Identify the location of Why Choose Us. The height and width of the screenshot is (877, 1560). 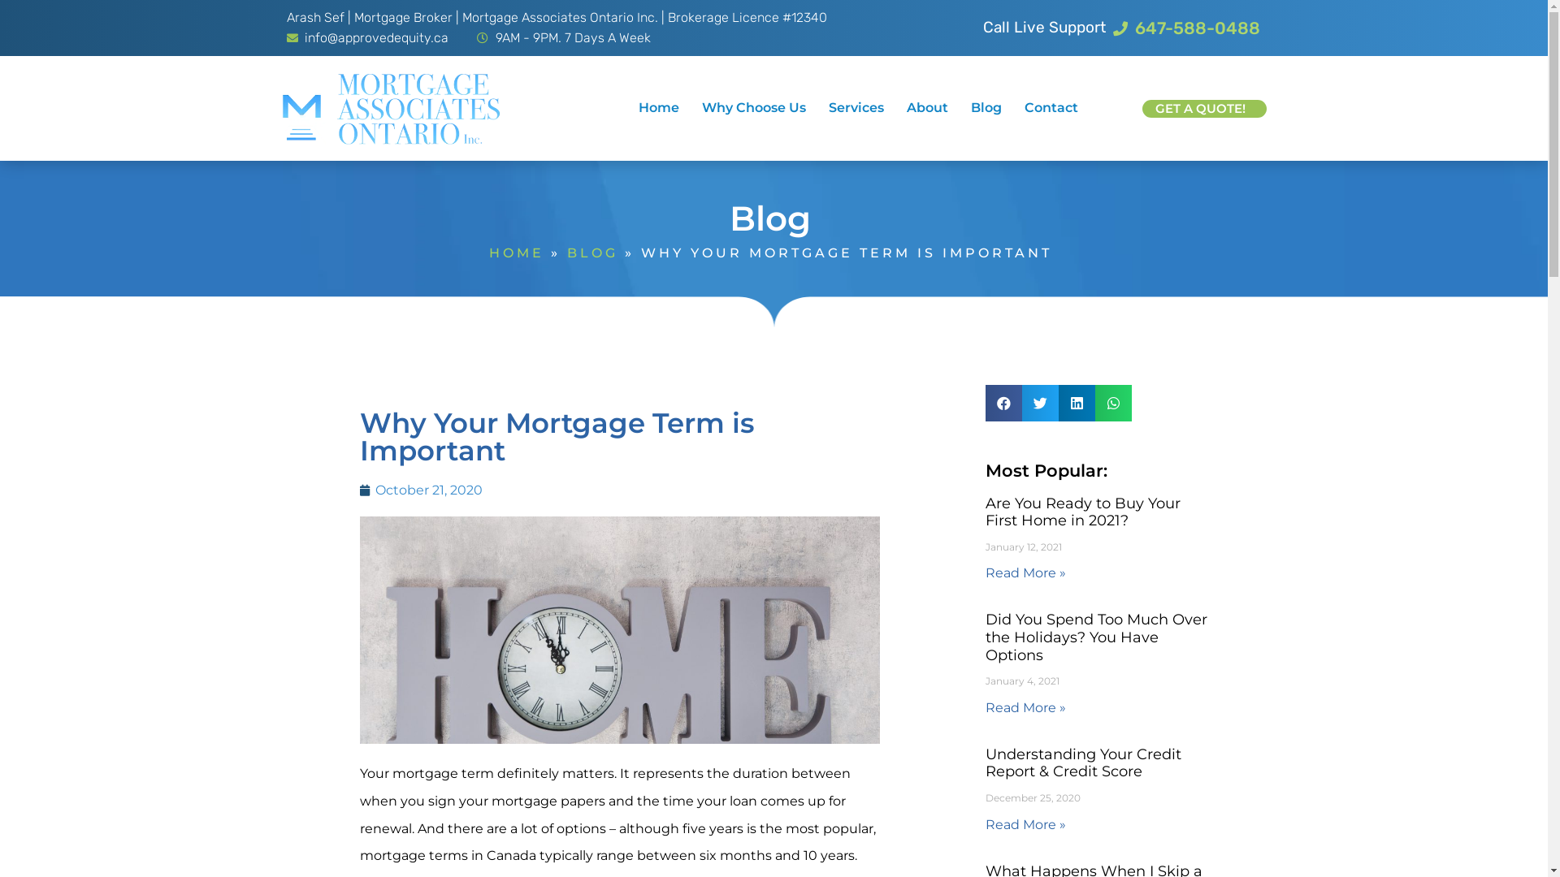
(754, 107).